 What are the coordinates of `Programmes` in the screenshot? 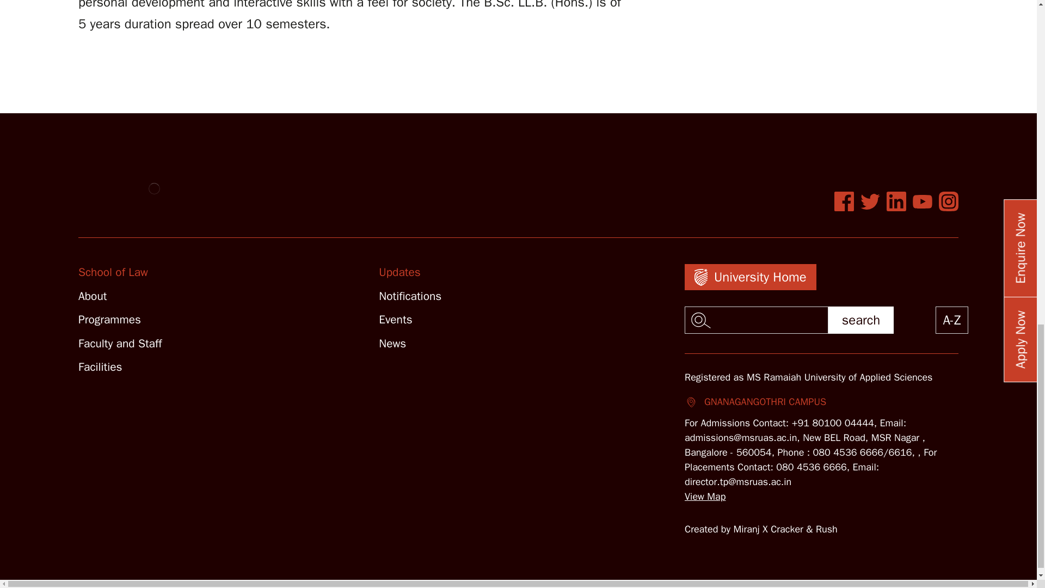 It's located at (110, 319).